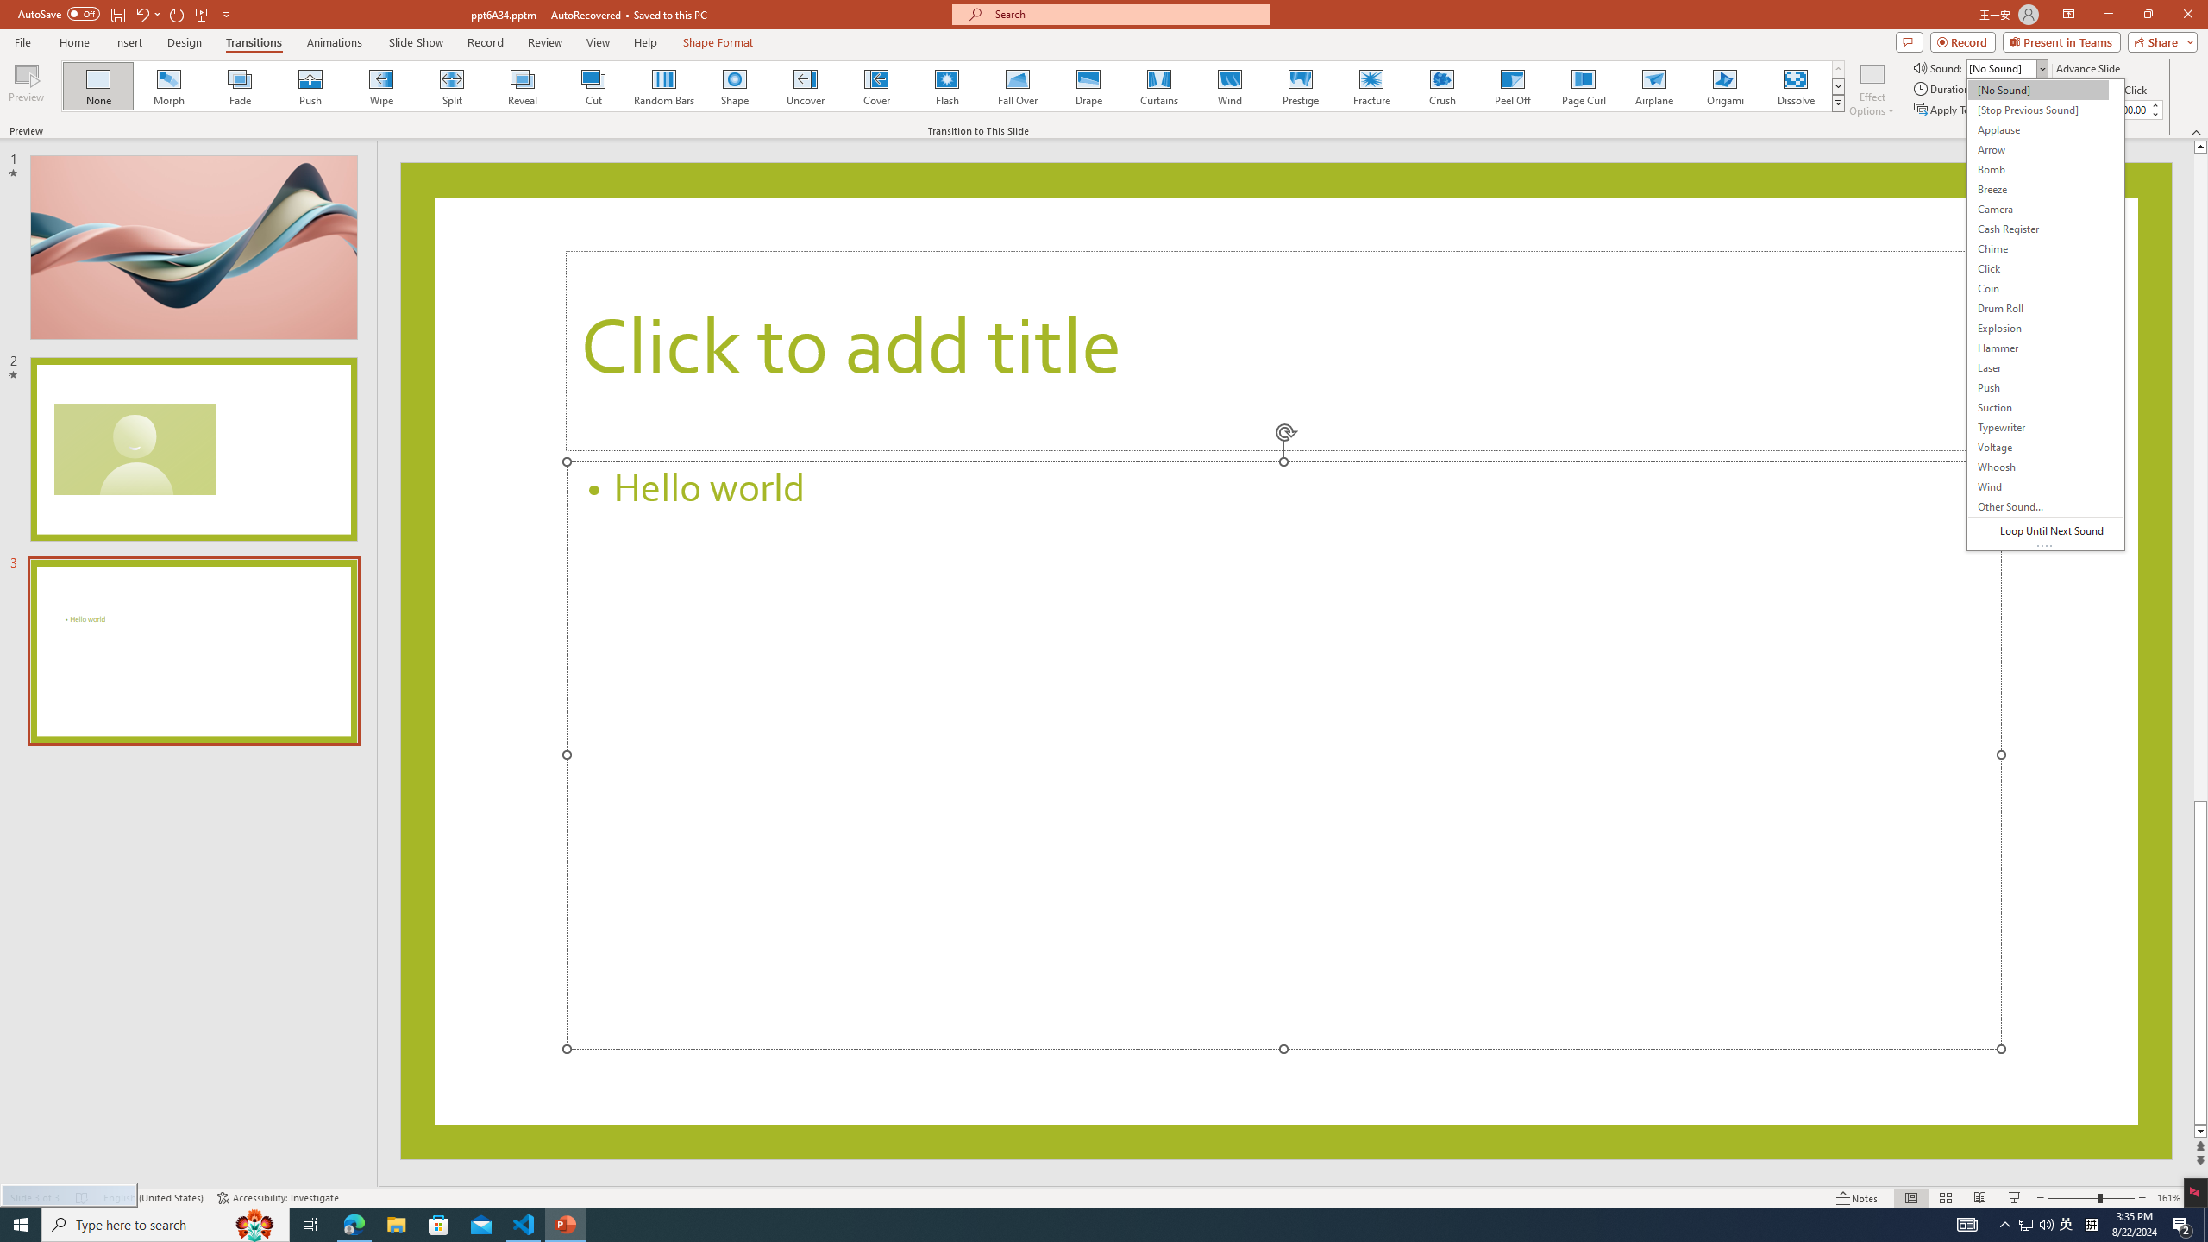 Image resolution: width=2208 pixels, height=1242 pixels. Describe the element at coordinates (1371, 86) in the screenshot. I see `Fracture` at that location.